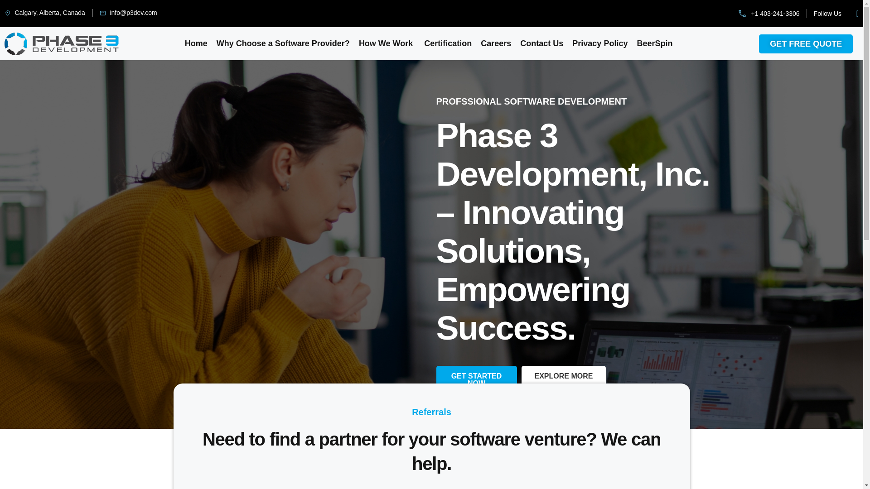  I want to click on GET FREE QUOTE, so click(806, 43).